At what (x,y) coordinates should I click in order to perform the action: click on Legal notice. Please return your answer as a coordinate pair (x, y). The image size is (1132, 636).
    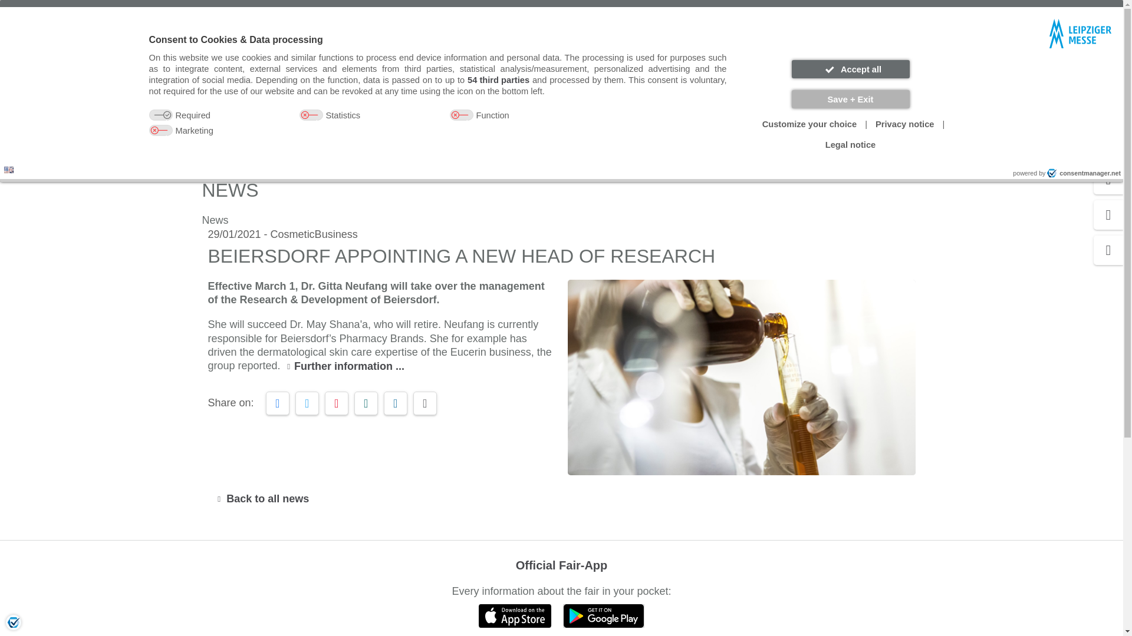
    Looking at the image, I should click on (850, 145).